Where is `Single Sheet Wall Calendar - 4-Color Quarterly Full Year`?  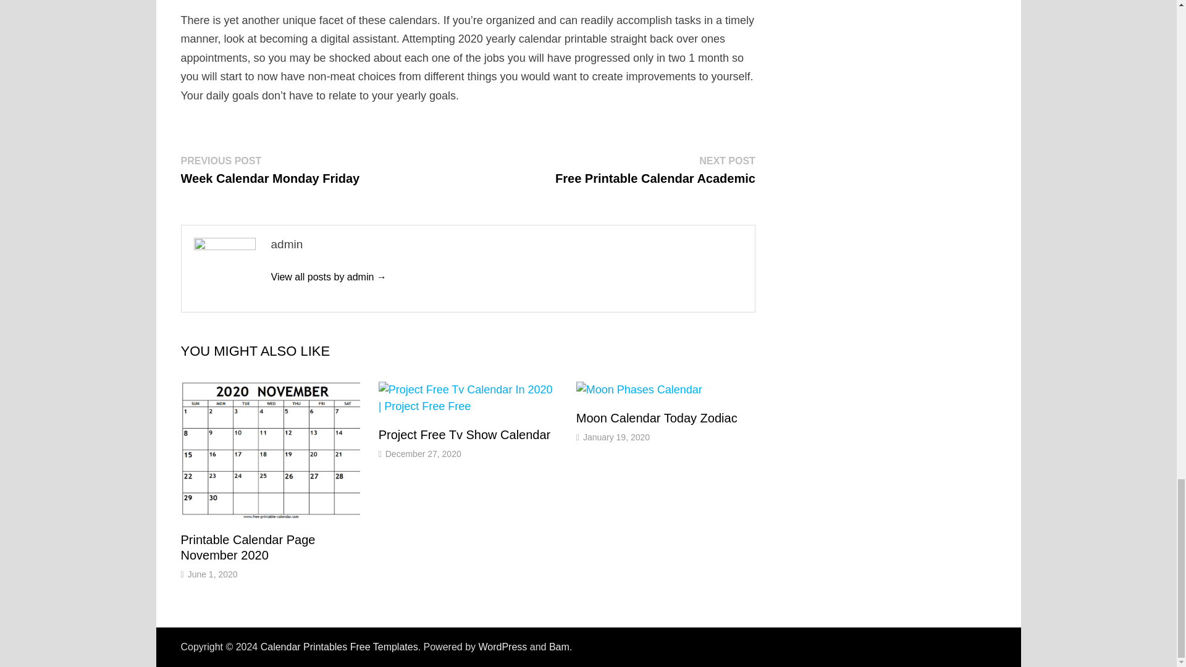 Single Sheet Wall Calendar - 4-Color Quarterly Full Year is located at coordinates (616, 599).